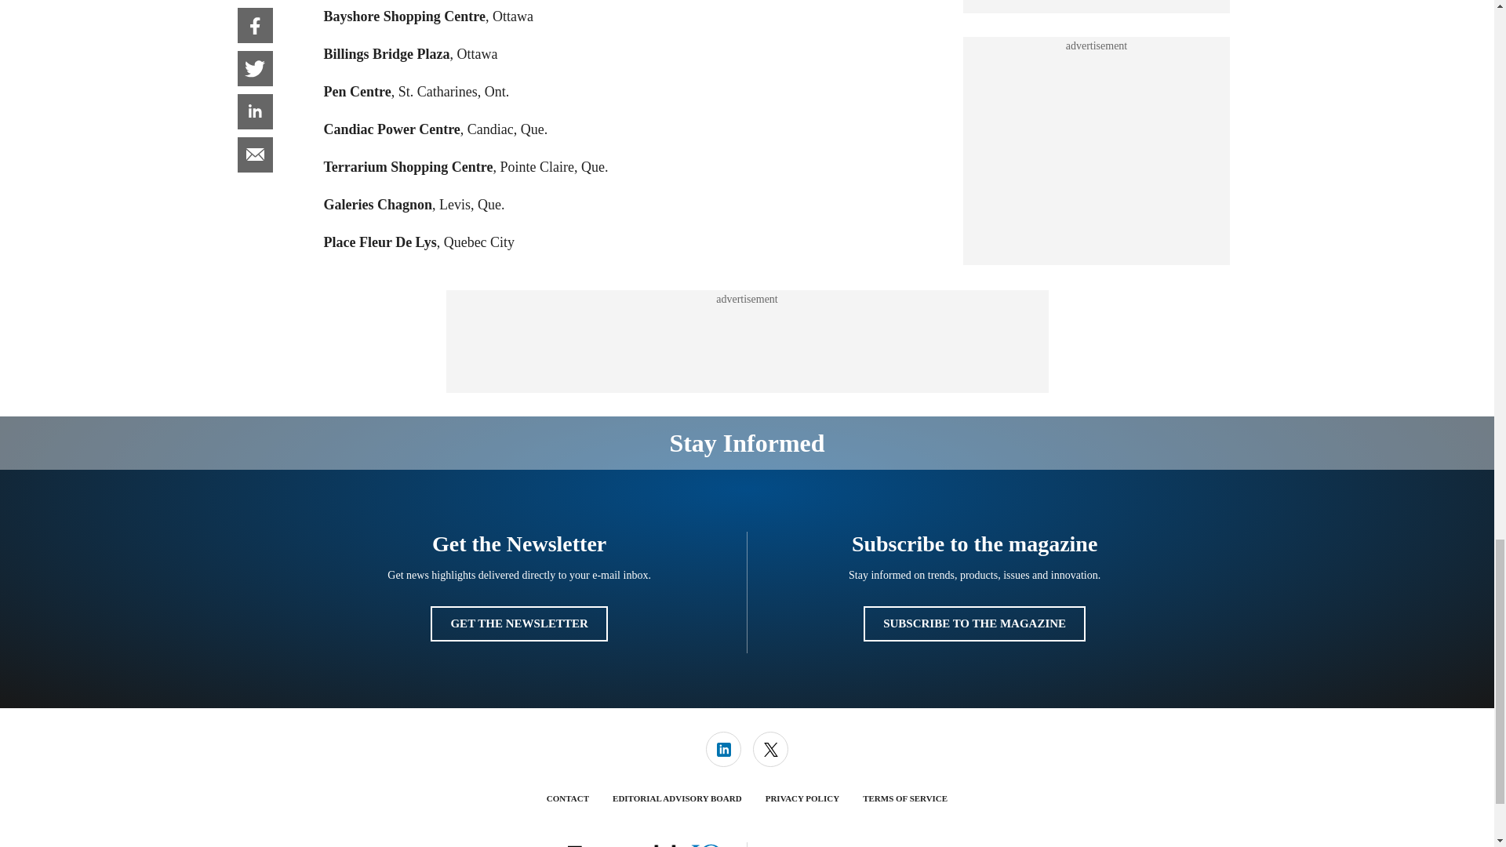  What do you see at coordinates (746, 341) in the screenshot?
I see `3rd party ad content` at bounding box center [746, 341].